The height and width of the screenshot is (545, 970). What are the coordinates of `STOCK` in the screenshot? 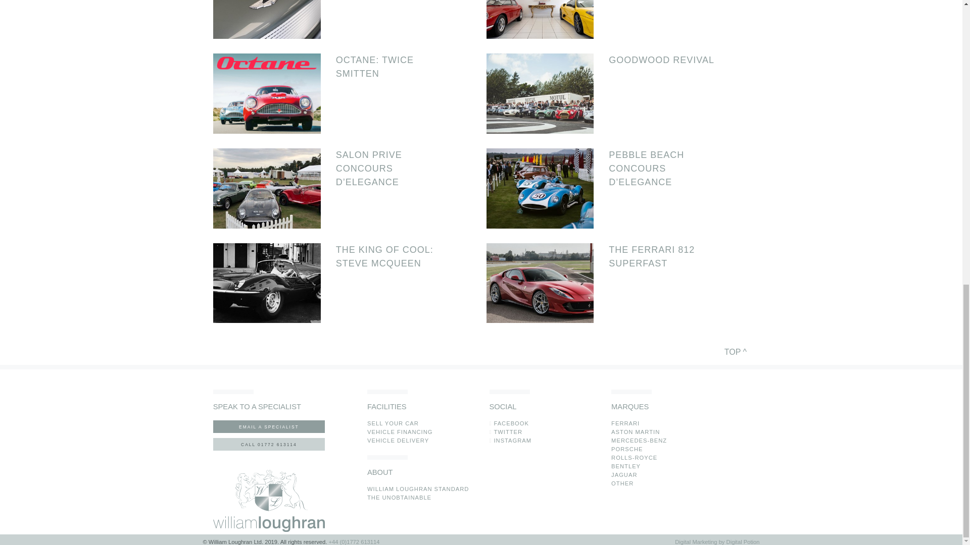 It's located at (399, 498).